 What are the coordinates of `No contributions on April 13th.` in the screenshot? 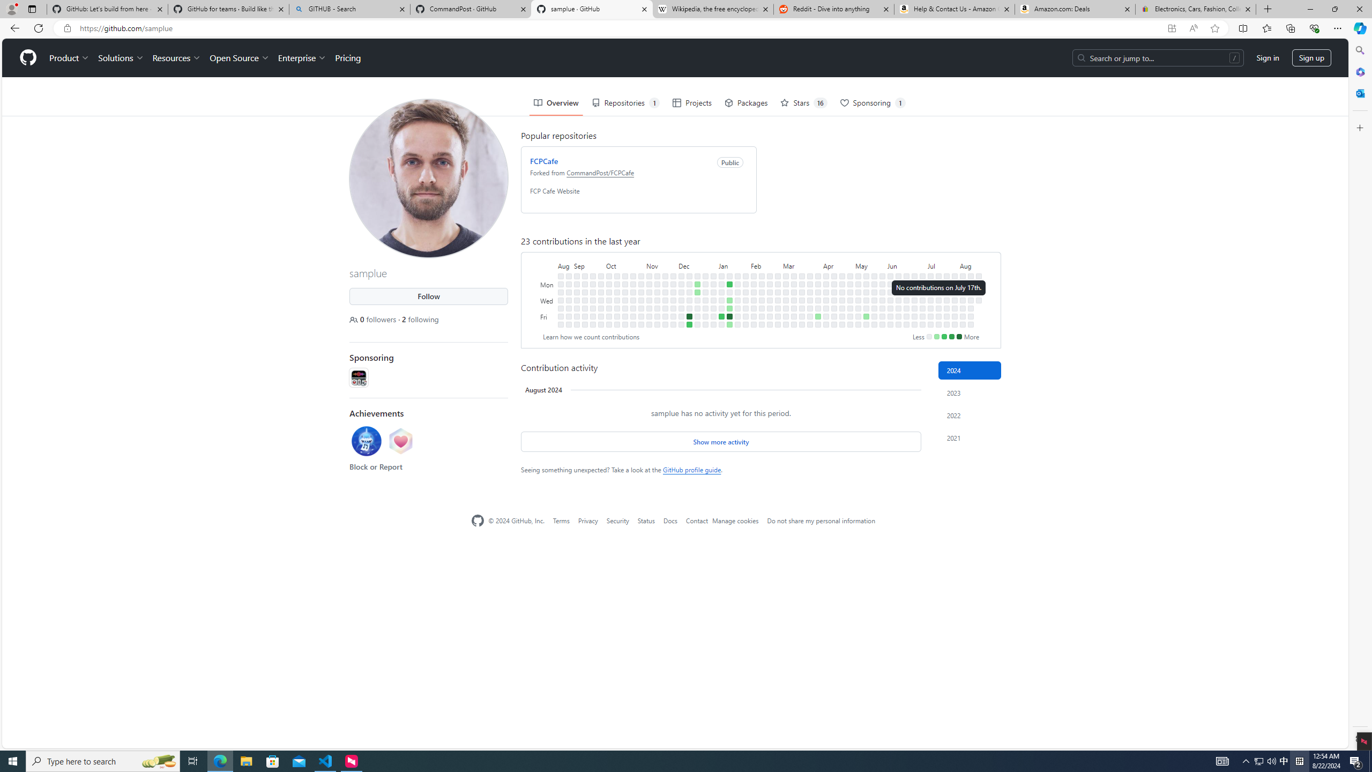 It's located at (826, 324).